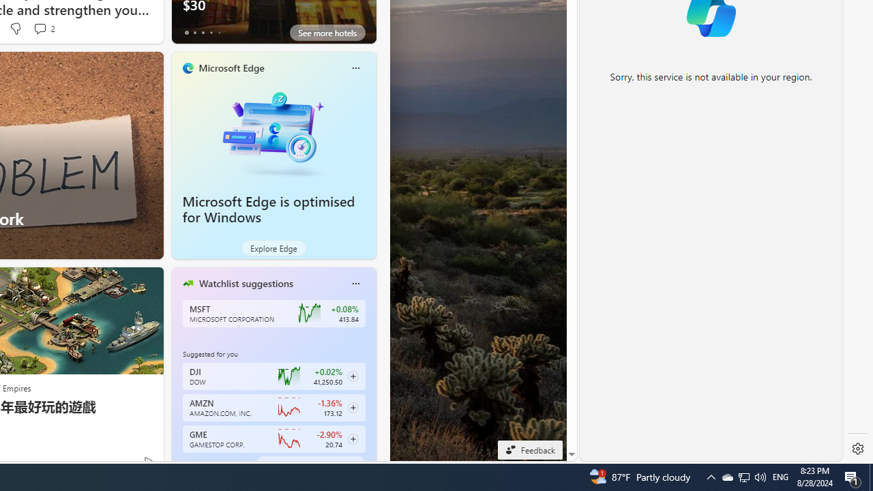  Describe the element at coordinates (858, 449) in the screenshot. I see `Settings` at that location.